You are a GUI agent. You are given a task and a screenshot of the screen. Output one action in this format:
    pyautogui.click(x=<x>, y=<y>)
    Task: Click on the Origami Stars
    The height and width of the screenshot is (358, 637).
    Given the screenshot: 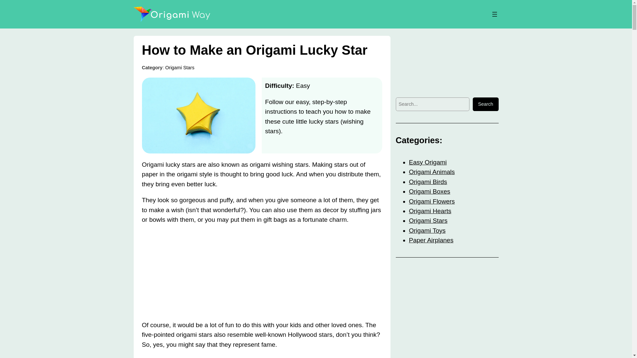 What is the action you would take?
    pyautogui.click(x=428, y=220)
    